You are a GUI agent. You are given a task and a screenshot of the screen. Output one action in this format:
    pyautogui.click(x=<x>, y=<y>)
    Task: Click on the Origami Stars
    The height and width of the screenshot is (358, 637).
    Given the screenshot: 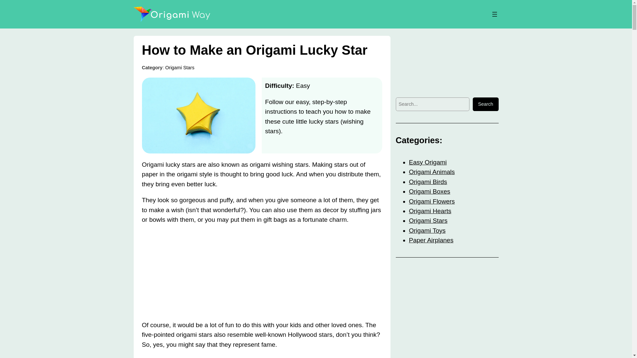 What is the action you would take?
    pyautogui.click(x=428, y=220)
    